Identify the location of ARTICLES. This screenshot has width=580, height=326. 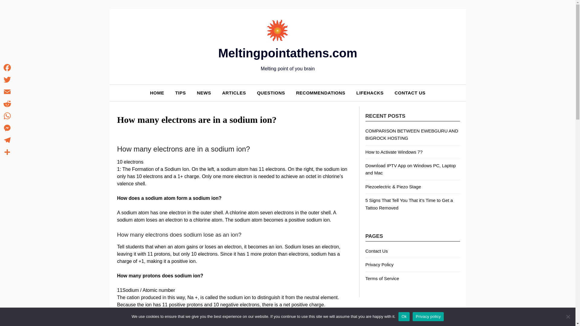
(234, 92).